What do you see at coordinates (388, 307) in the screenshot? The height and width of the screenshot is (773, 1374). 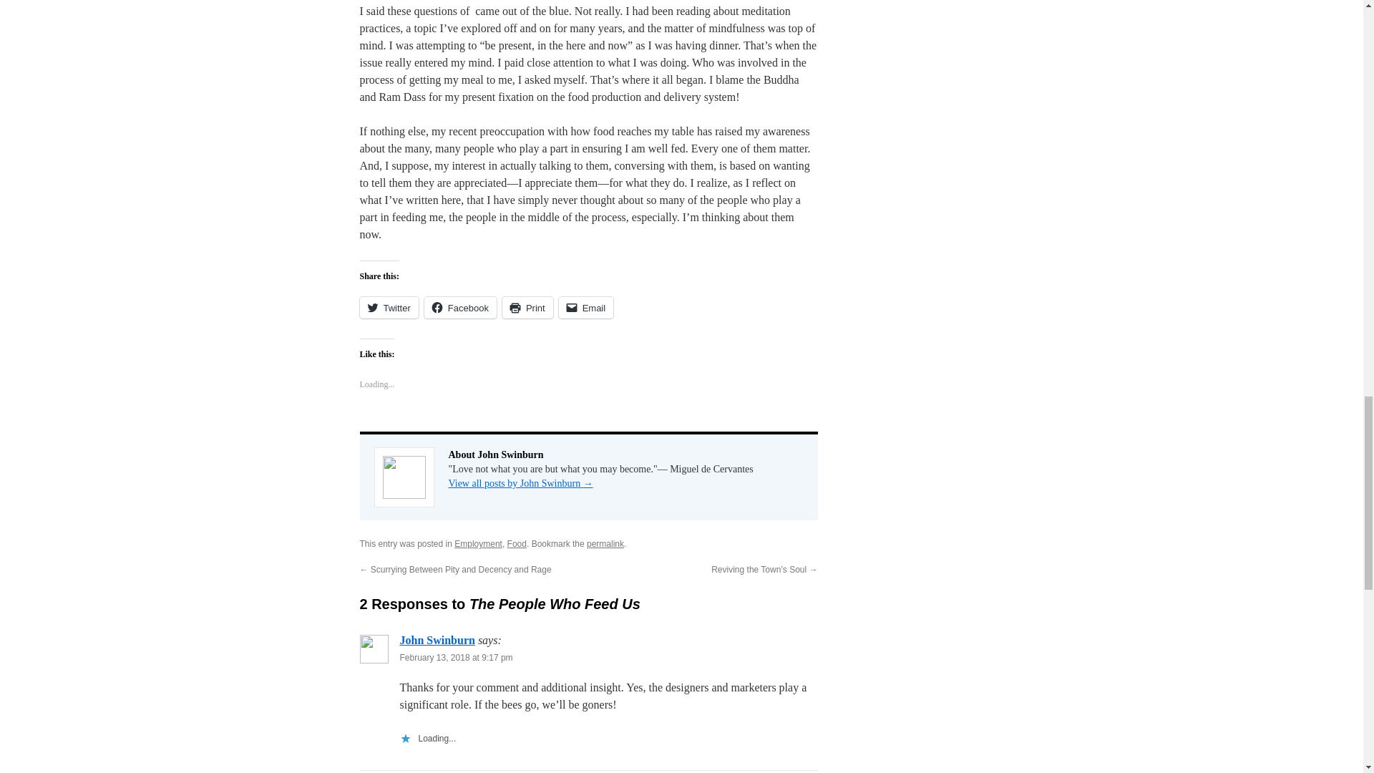 I see `Click to share on Twitter` at bounding box center [388, 307].